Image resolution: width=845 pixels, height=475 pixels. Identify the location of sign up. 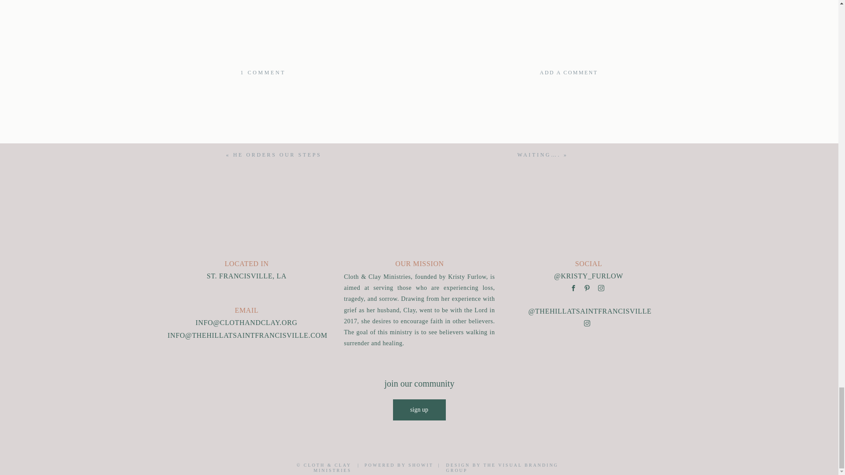
(513, 465).